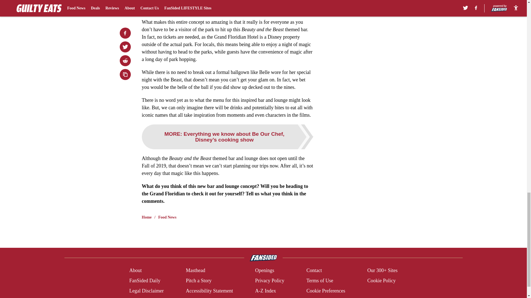 The height and width of the screenshot is (298, 531). I want to click on Legal Disclaimer, so click(146, 291).